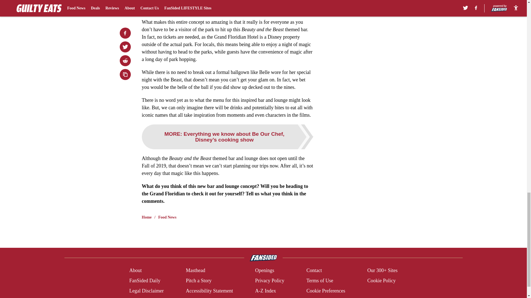 The height and width of the screenshot is (298, 531). I want to click on Legal Disclaimer, so click(146, 291).